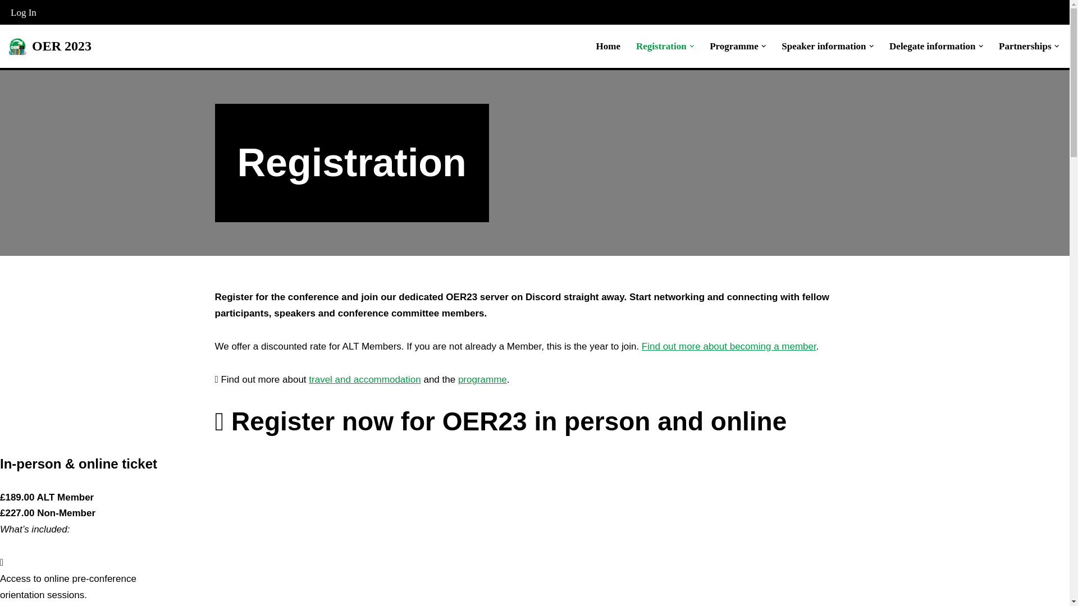  Describe the element at coordinates (1025, 46) in the screenshot. I see `Partnerships` at that location.